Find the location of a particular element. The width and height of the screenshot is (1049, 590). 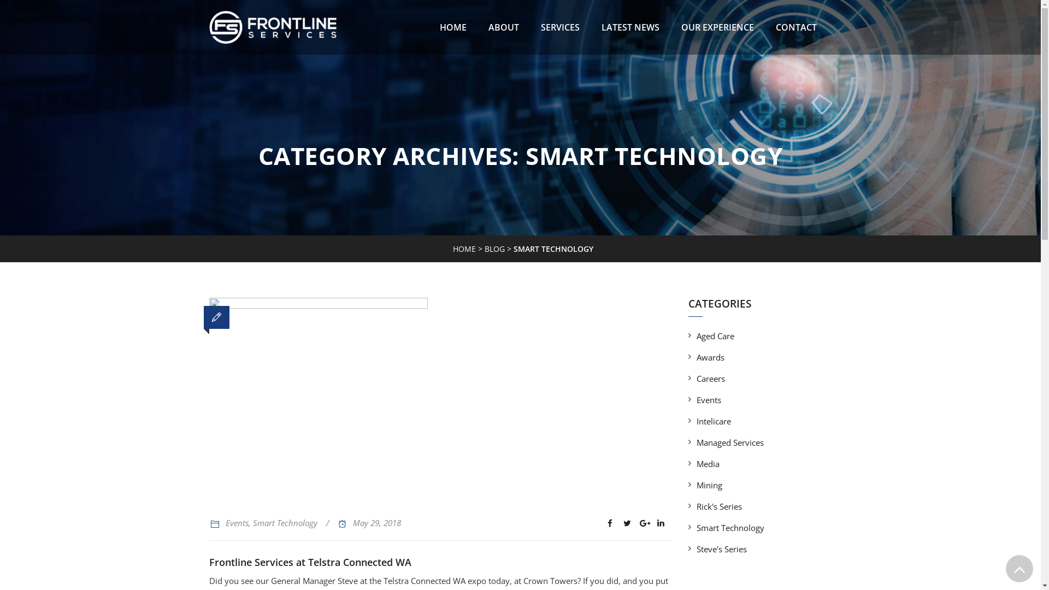

ABOUT is located at coordinates (504, 27).